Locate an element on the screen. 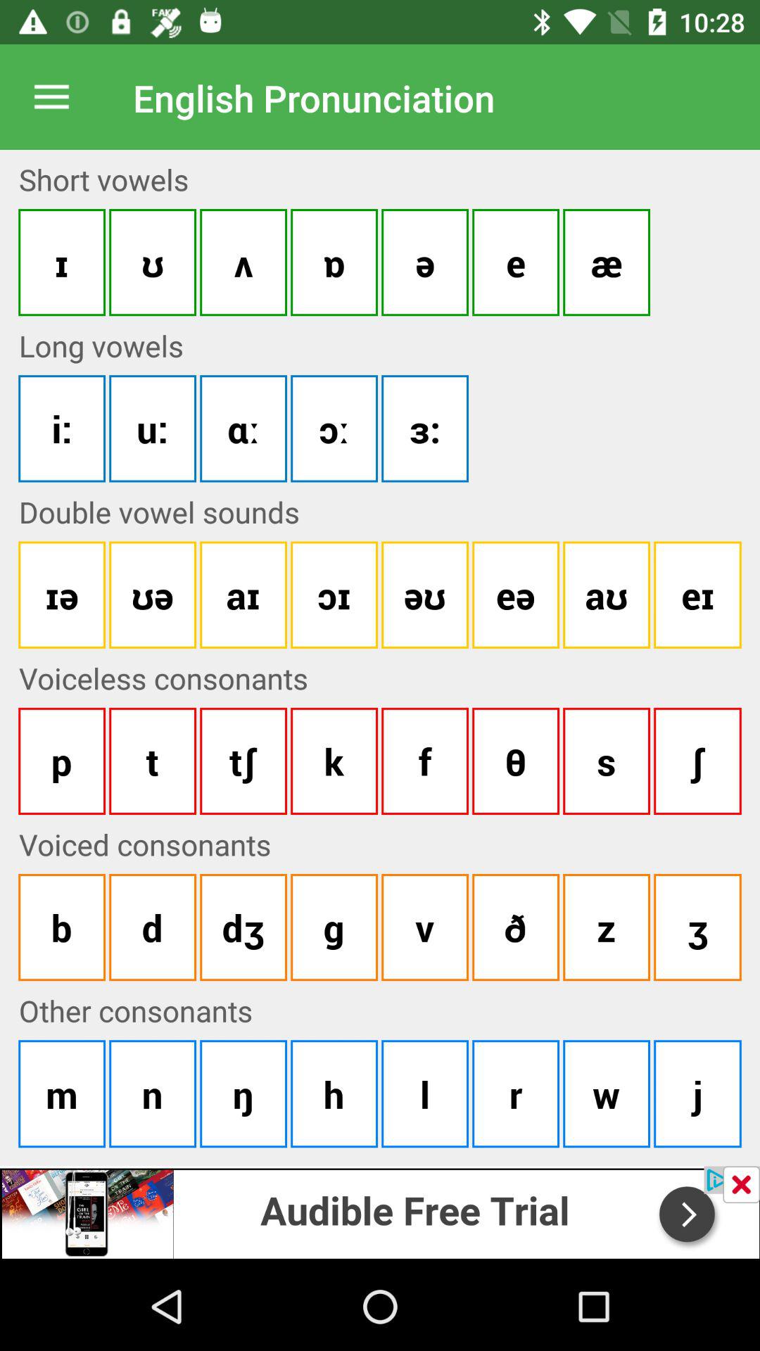  select advertisement is located at coordinates (380, 1212).